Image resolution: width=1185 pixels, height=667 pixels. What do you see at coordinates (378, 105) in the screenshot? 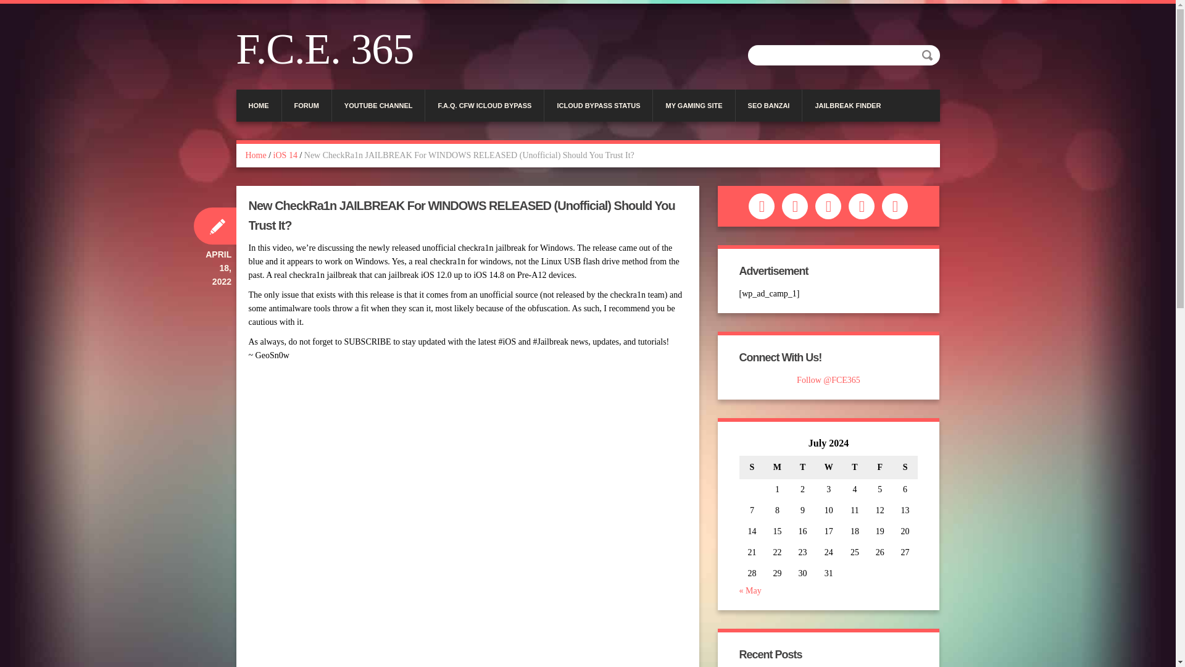
I see `YOUTUBE CHANNEL` at bounding box center [378, 105].